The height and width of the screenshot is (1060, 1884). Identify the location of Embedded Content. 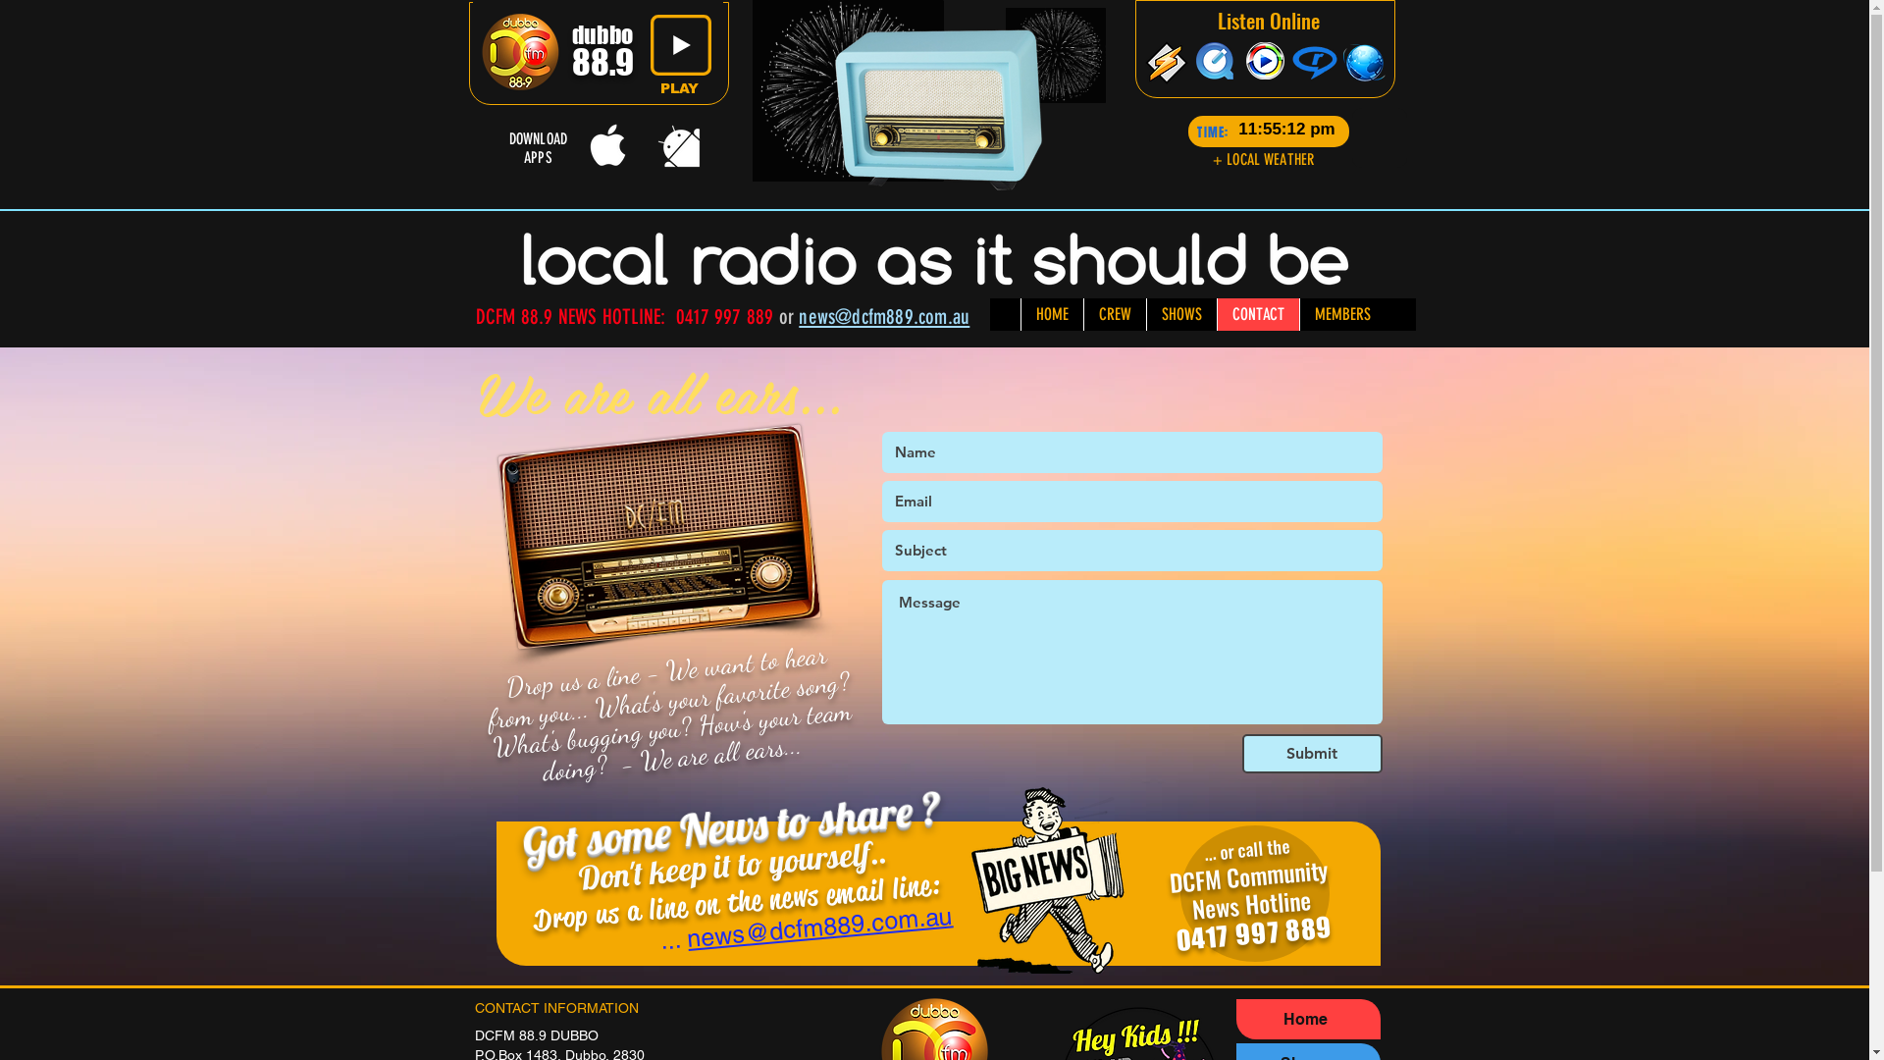
(1307, 131).